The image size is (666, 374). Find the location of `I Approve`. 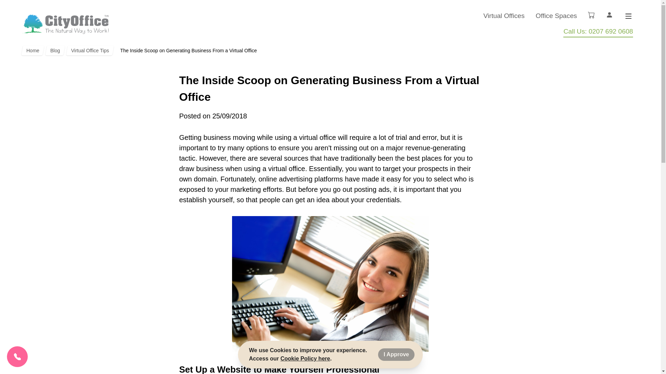

I Approve is located at coordinates (396, 355).